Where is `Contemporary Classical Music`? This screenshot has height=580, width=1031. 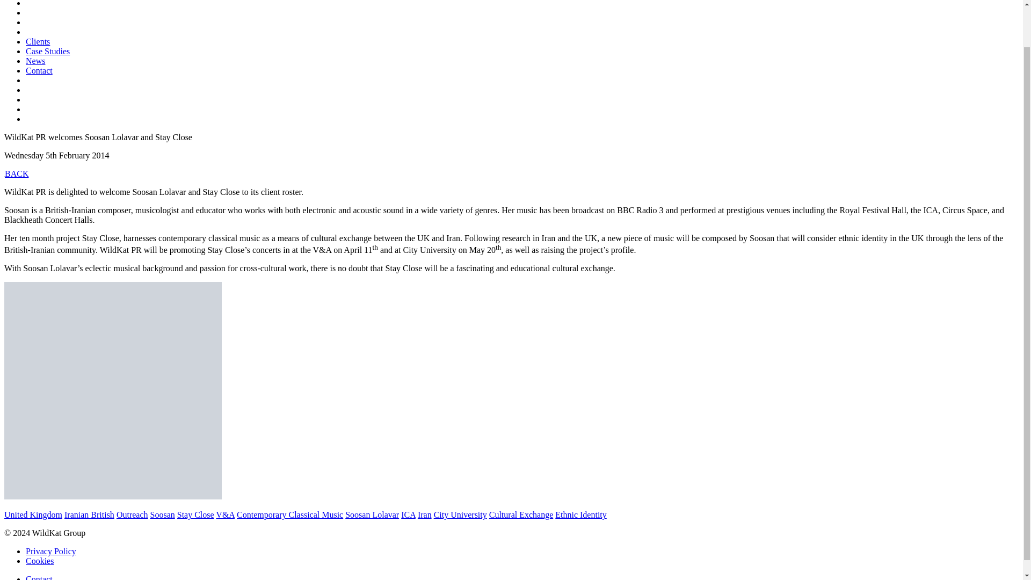
Contemporary Classical Music is located at coordinates (290, 514).